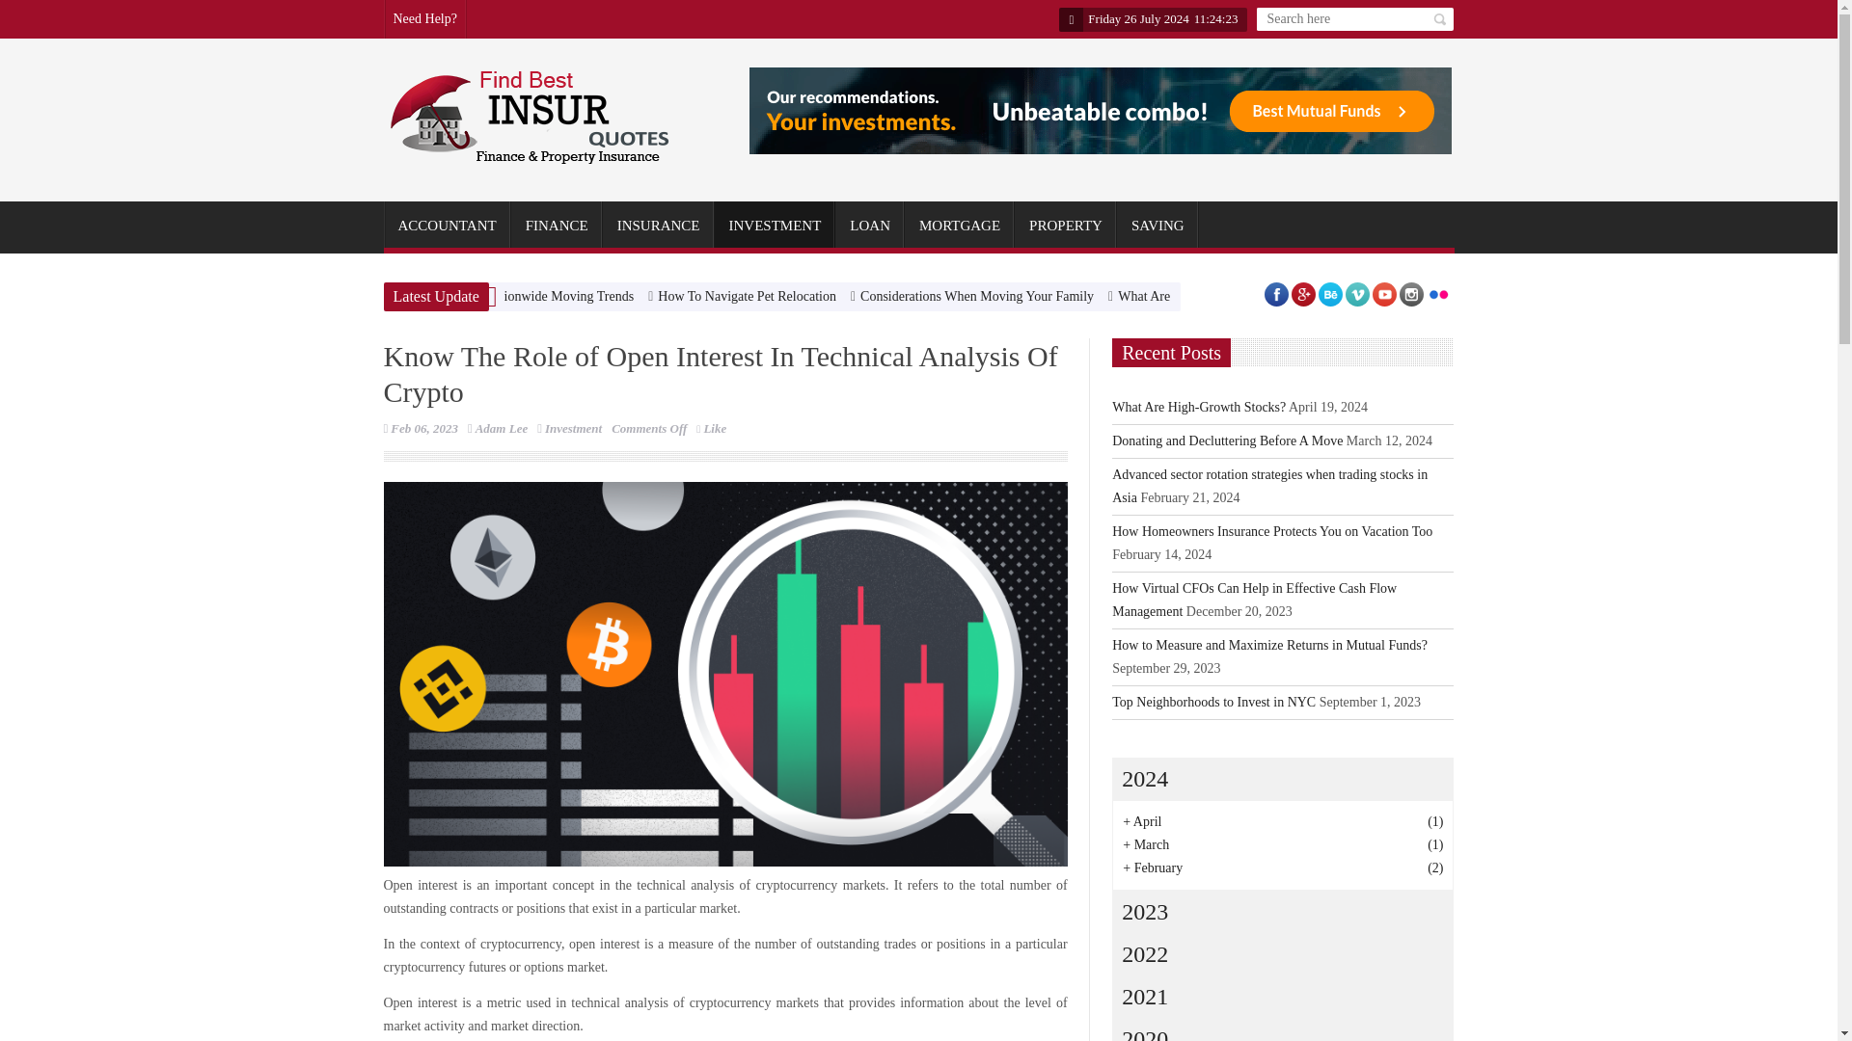  I want to click on MORTGAGE, so click(960, 226).